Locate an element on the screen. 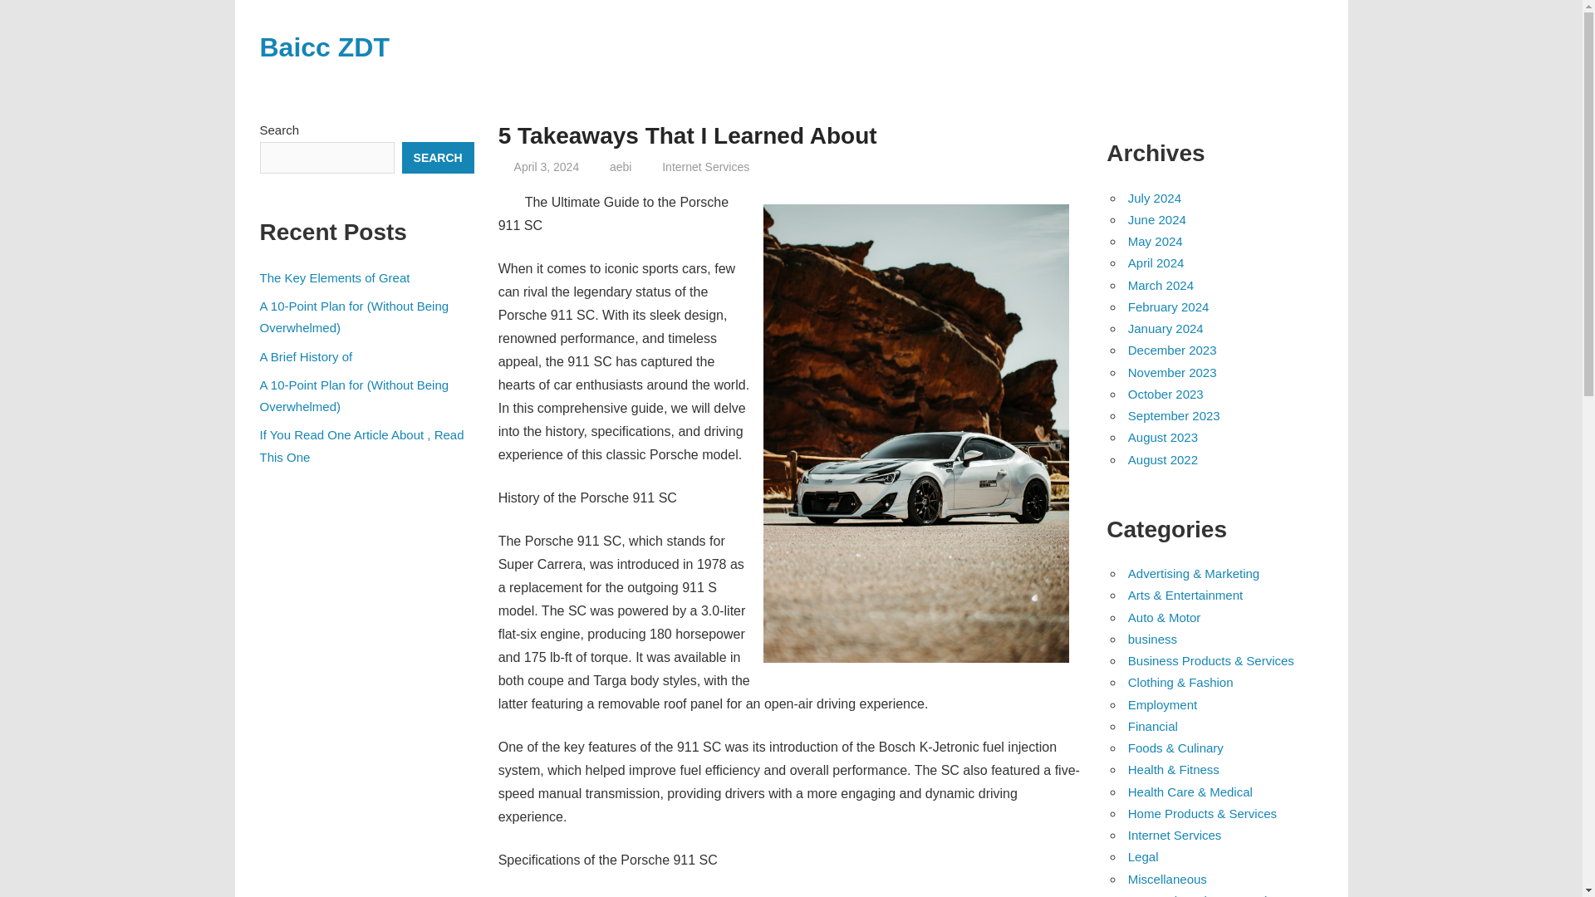  February 2024 is located at coordinates (1168, 306).